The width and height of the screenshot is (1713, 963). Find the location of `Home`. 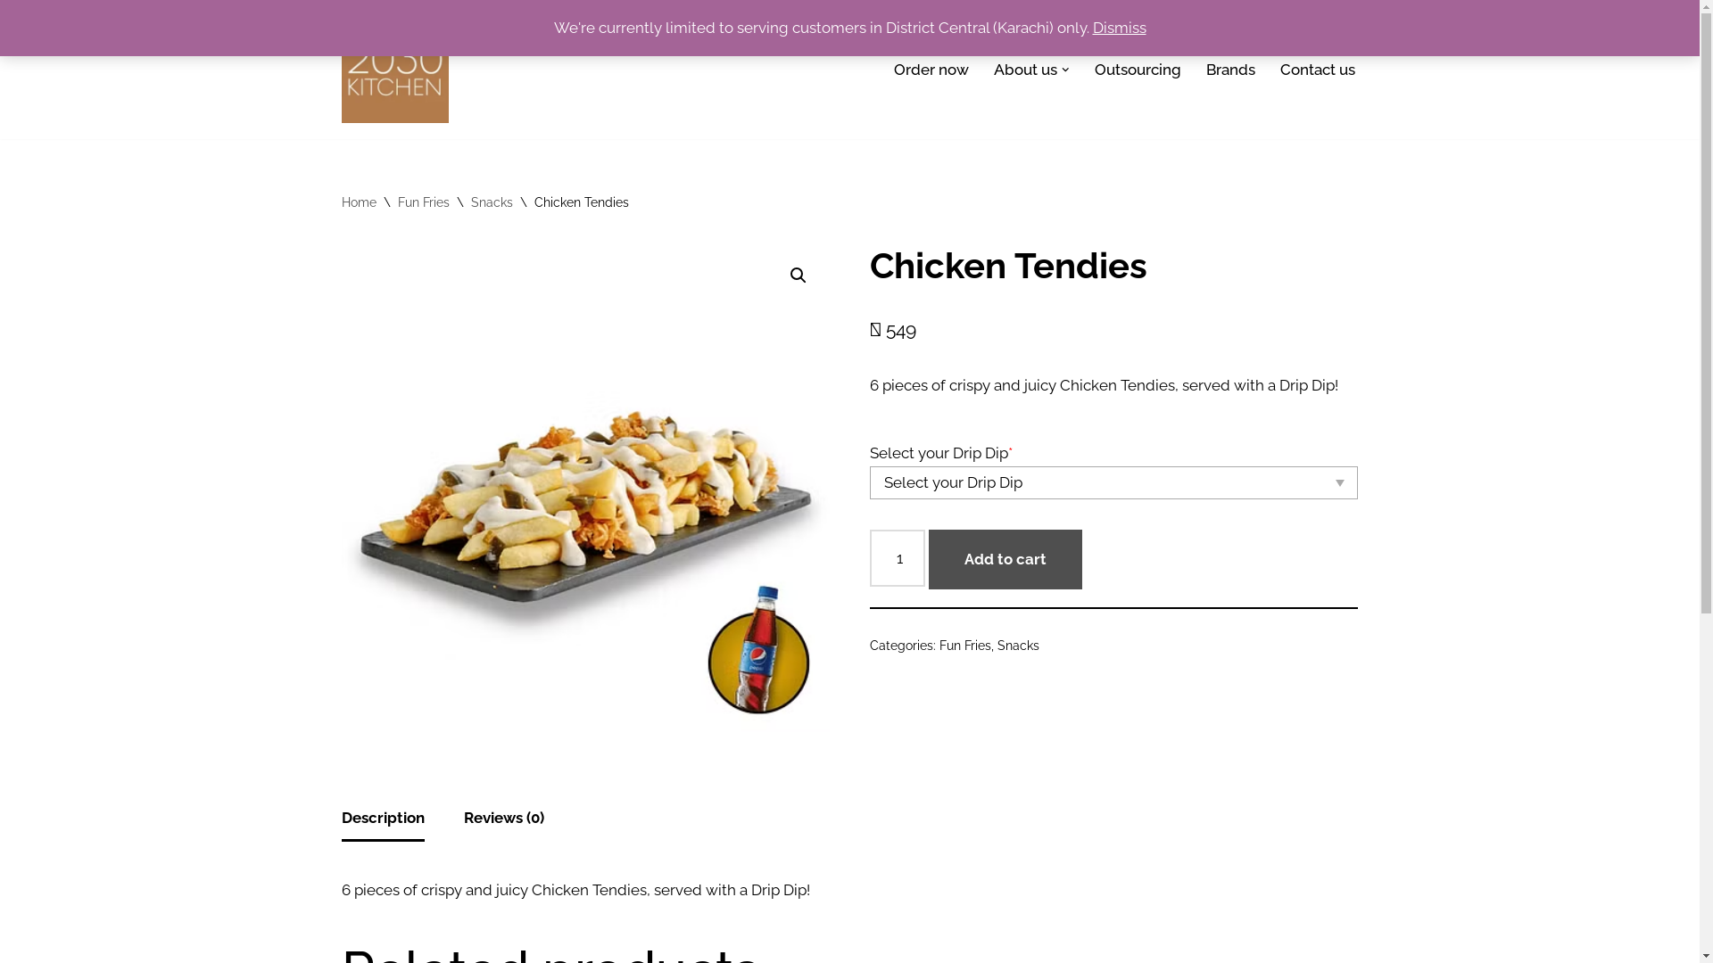

Home is located at coordinates (359, 202).